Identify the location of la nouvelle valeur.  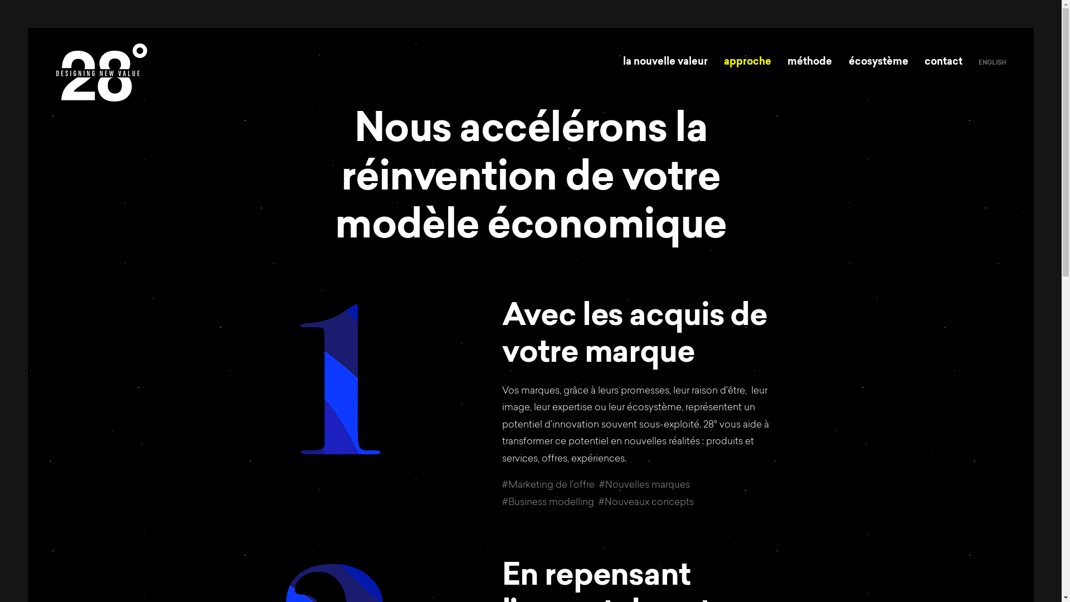
(665, 62).